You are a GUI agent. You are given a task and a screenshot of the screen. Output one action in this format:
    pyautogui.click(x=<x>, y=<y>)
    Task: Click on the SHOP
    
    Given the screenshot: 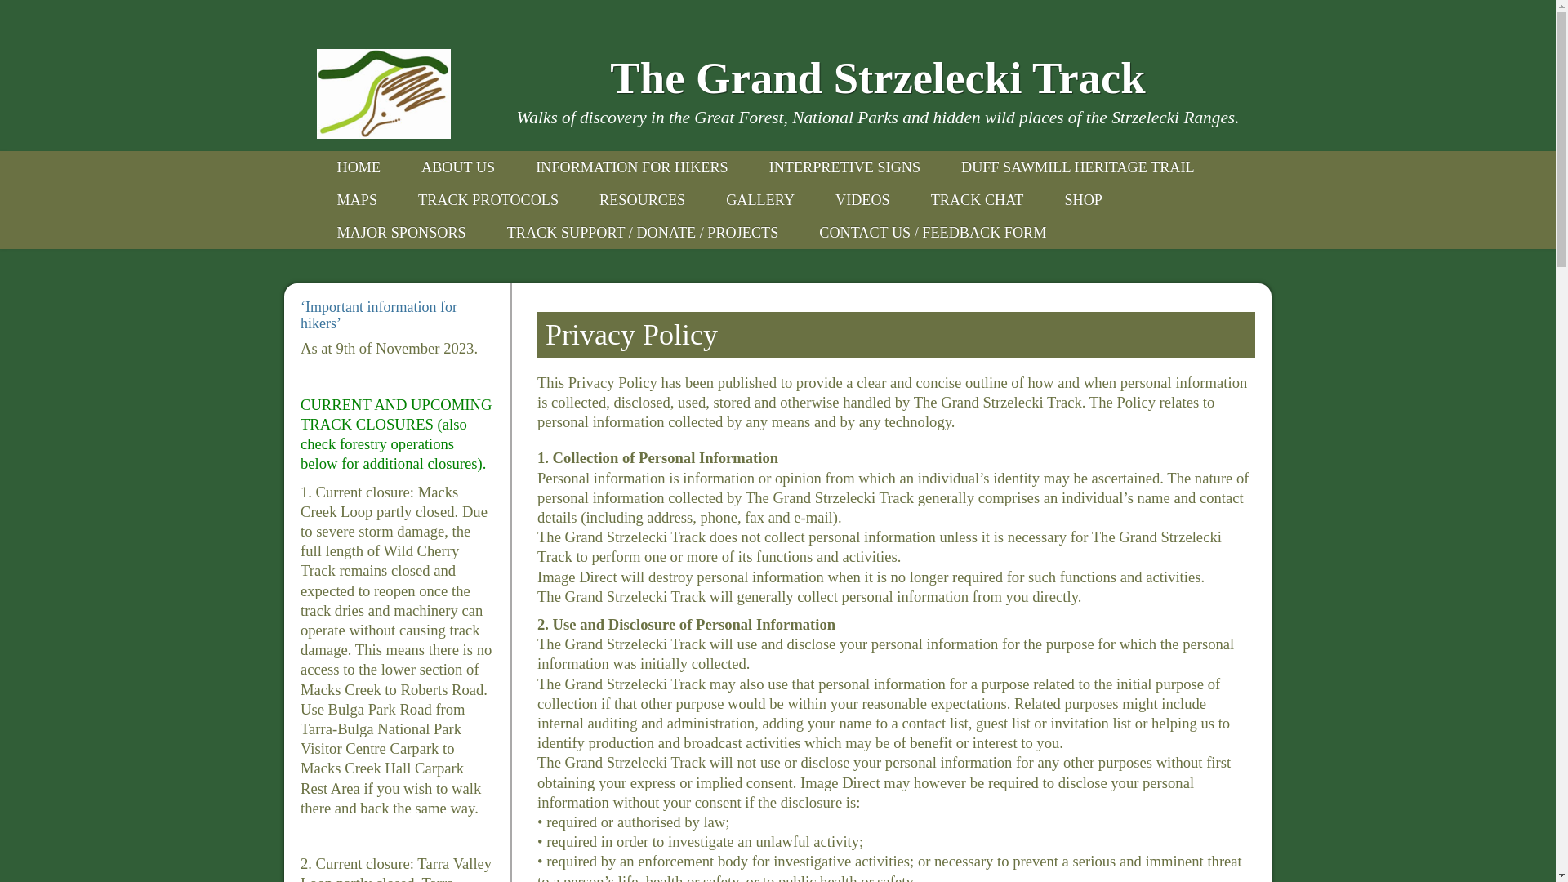 What is the action you would take?
    pyautogui.click(x=1083, y=200)
    